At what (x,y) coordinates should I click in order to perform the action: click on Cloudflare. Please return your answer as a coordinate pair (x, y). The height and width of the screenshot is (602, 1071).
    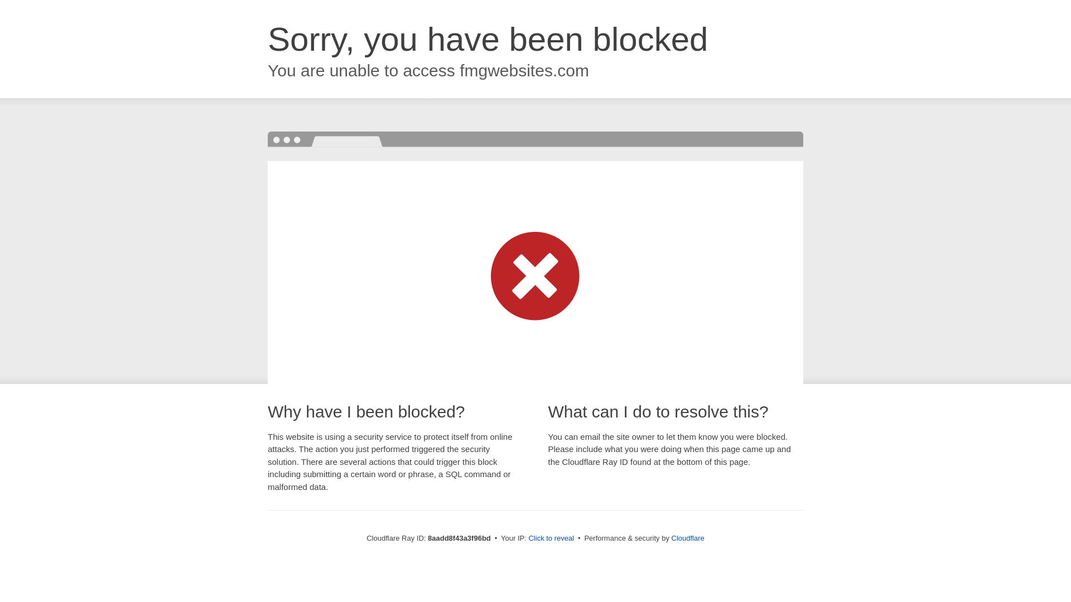
    Looking at the image, I should click on (688, 538).